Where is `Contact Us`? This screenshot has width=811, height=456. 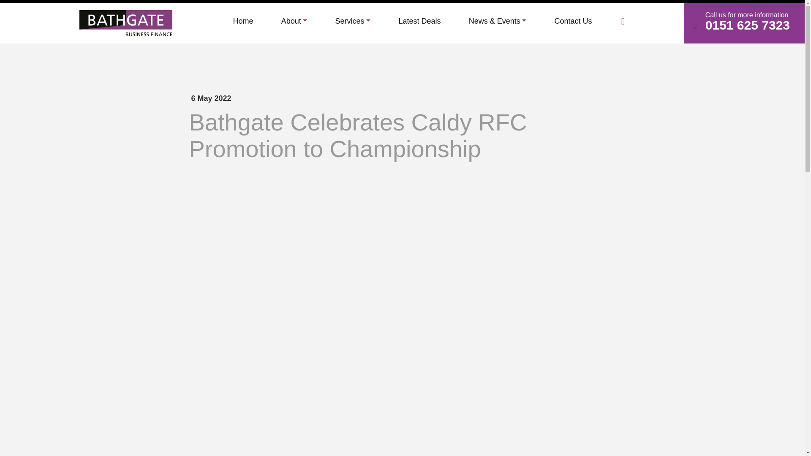
Contact Us is located at coordinates (573, 21).